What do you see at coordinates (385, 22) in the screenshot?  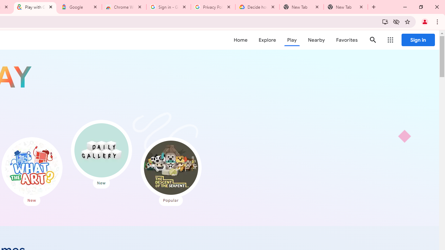 I see `Install Google Arts & Culture` at bounding box center [385, 22].